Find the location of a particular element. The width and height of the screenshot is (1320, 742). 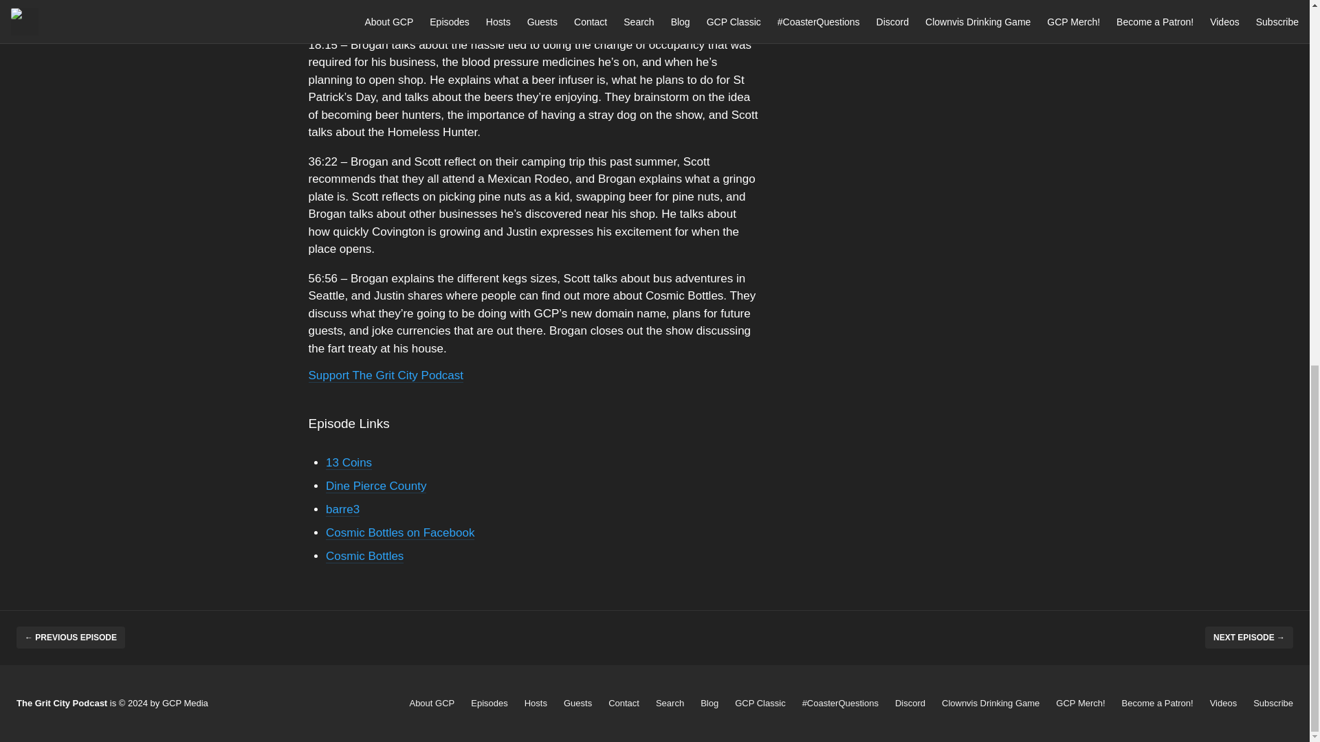

Dine Pierce County is located at coordinates (376, 486).